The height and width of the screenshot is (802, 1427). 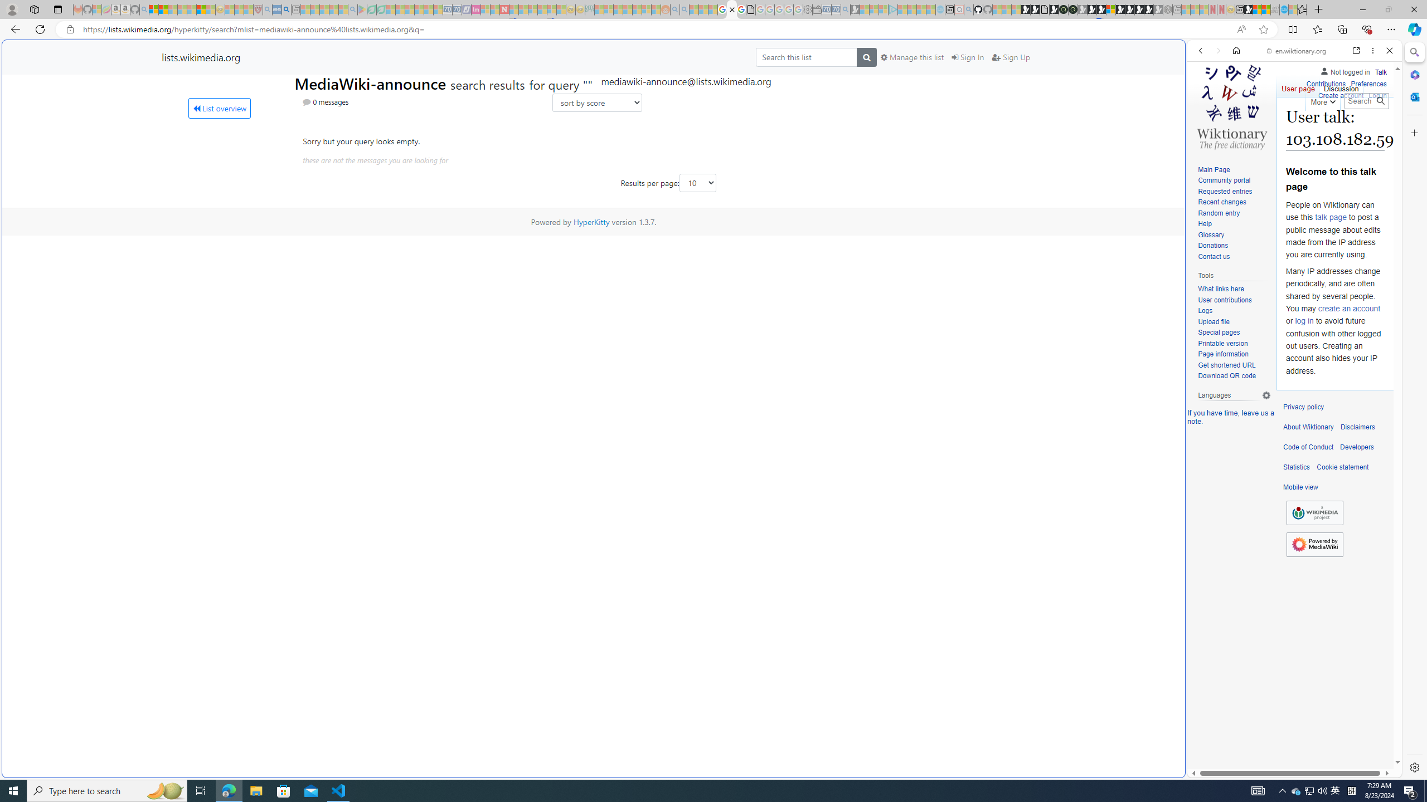 What do you see at coordinates (1234, 257) in the screenshot?
I see `Contact us` at bounding box center [1234, 257].